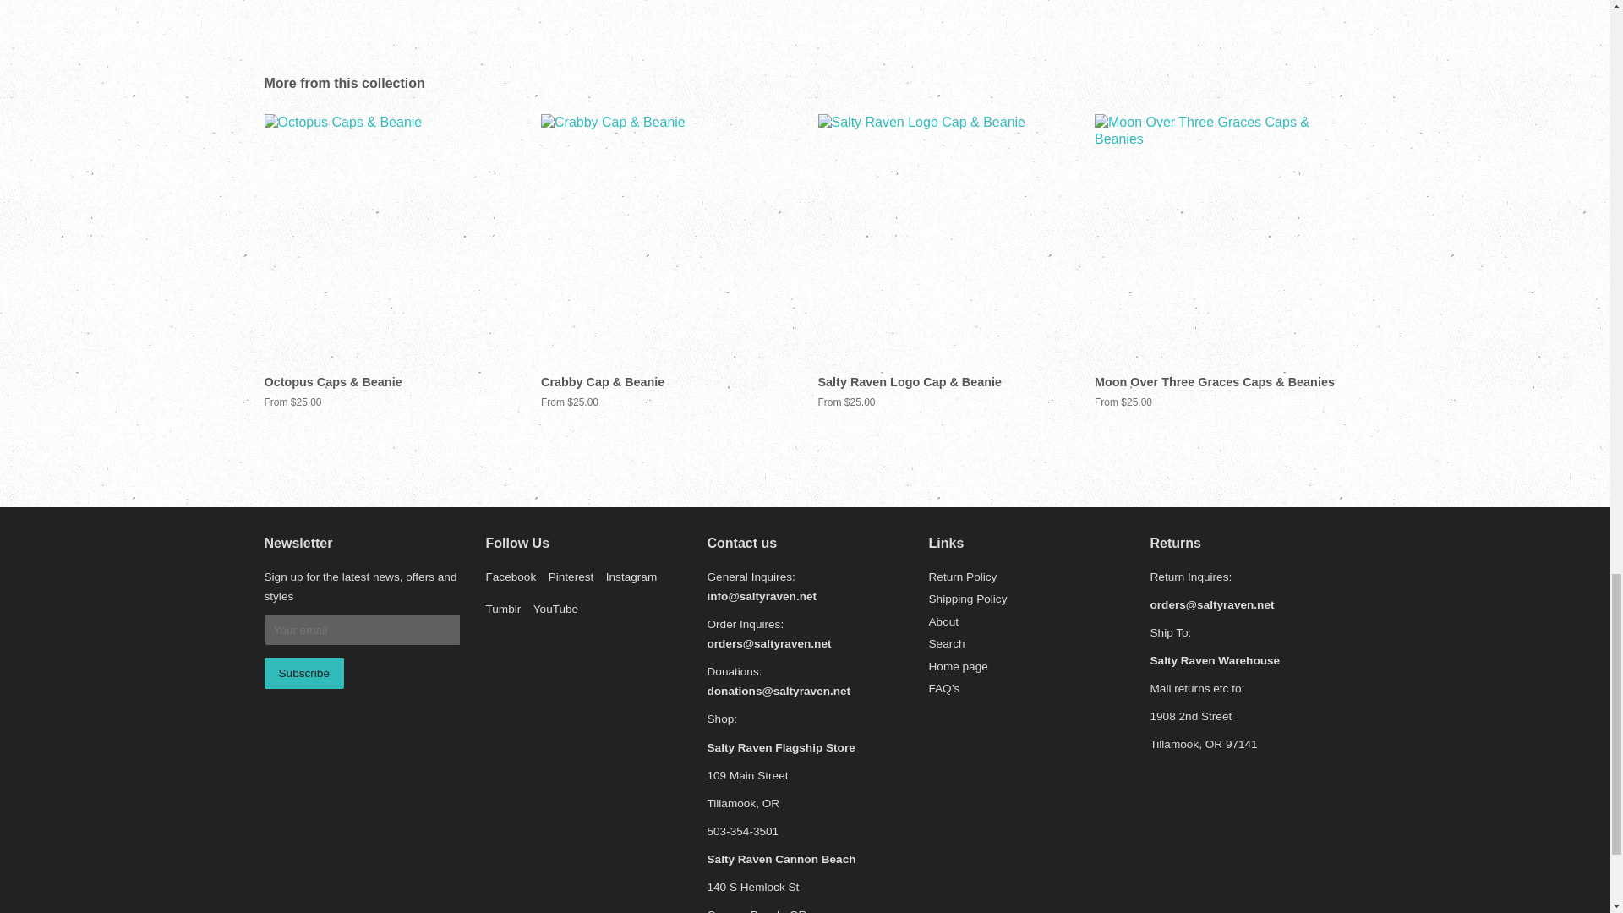 This screenshot has height=913, width=1623. What do you see at coordinates (303, 673) in the screenshot?
I see `Subscribe` at bounding box center [303, 673].